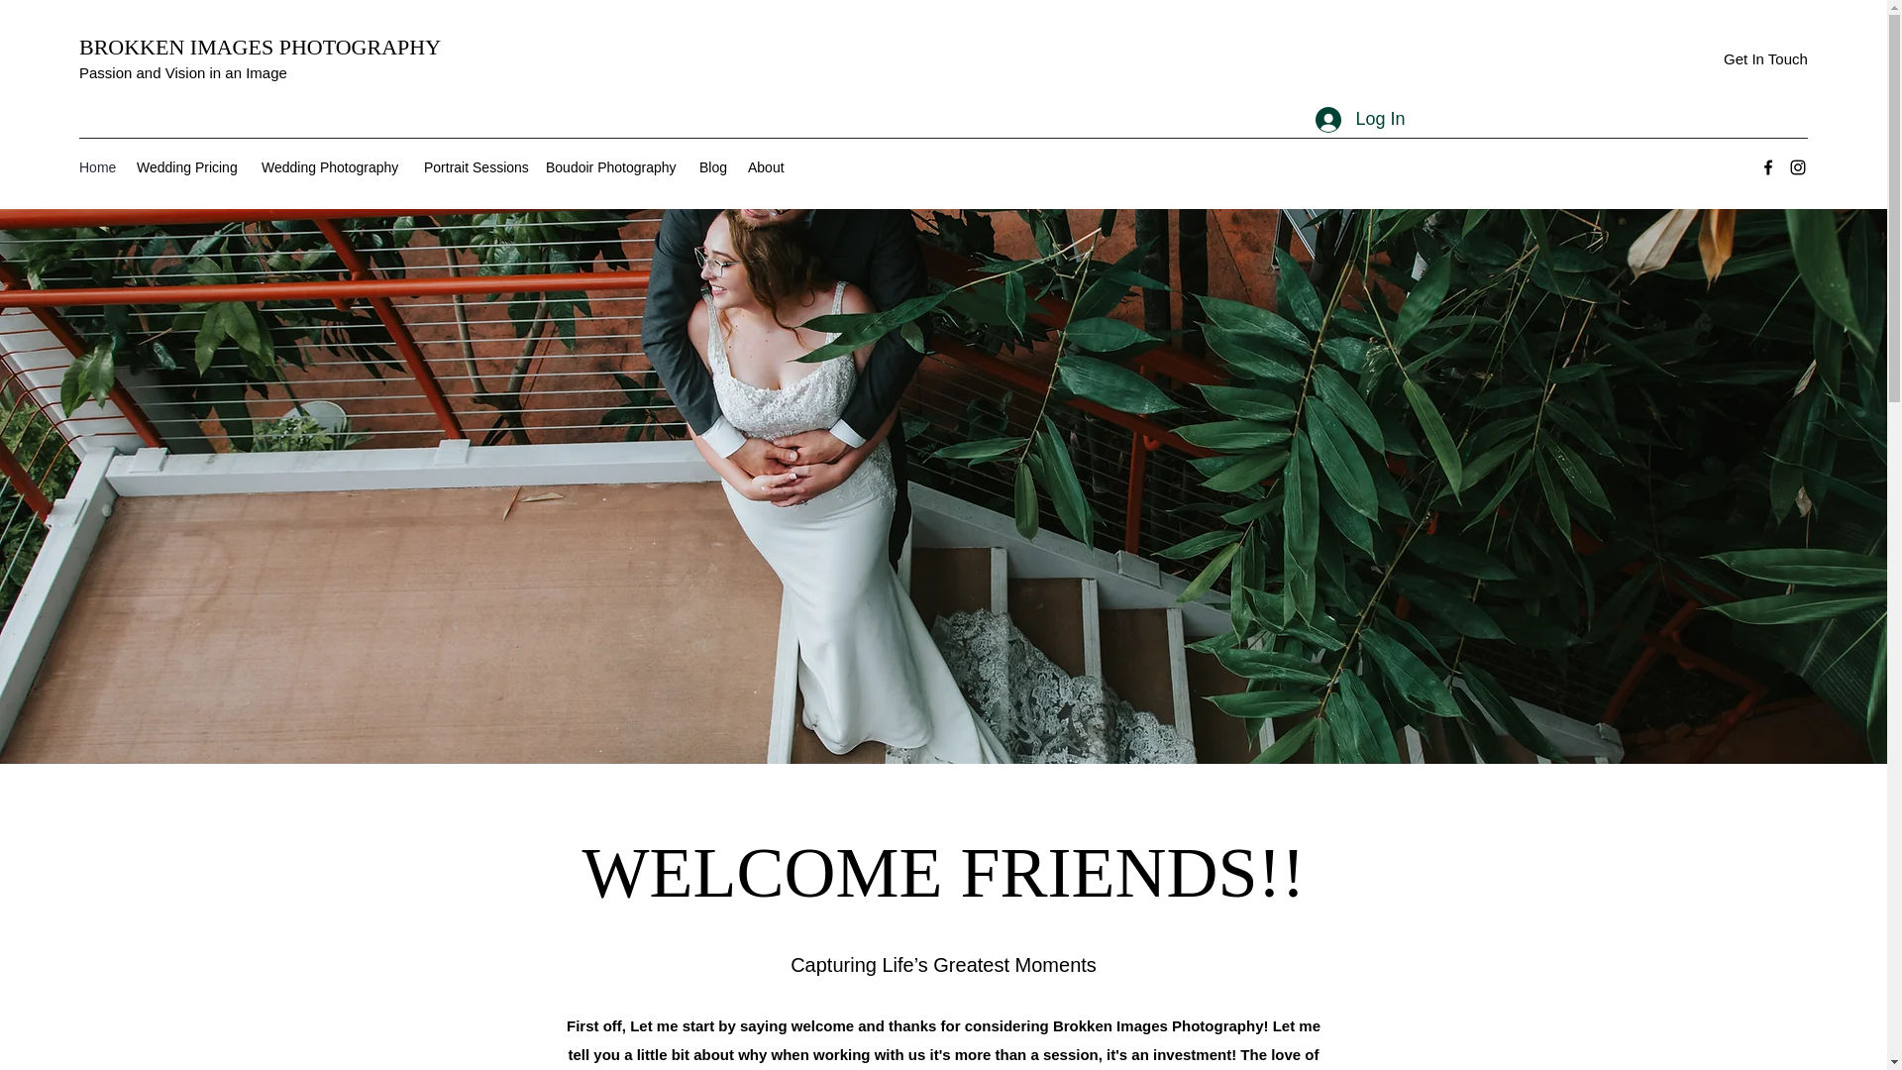  I want to click on Blog, so click(713, 166).